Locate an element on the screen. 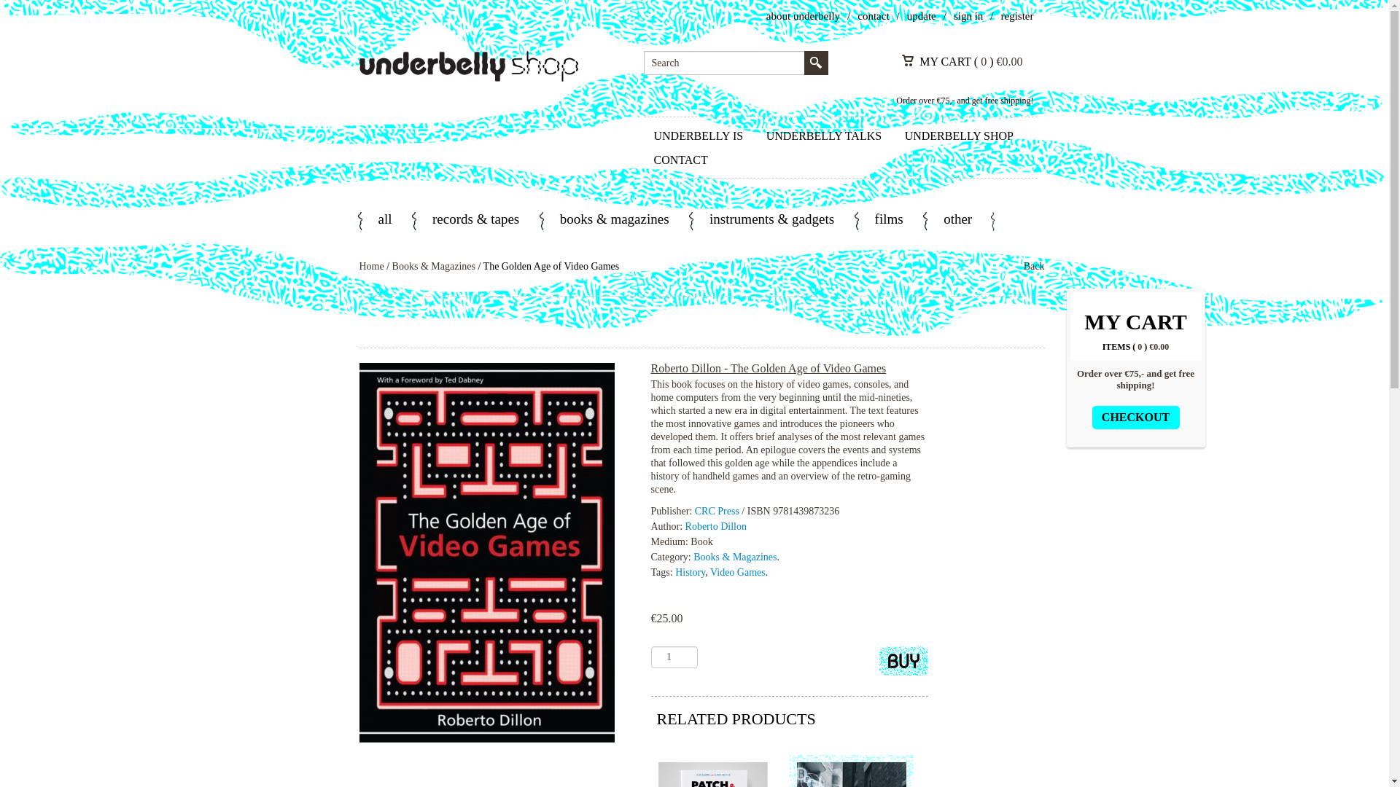  CHECKOUT is located at coordinates (1136, 417).